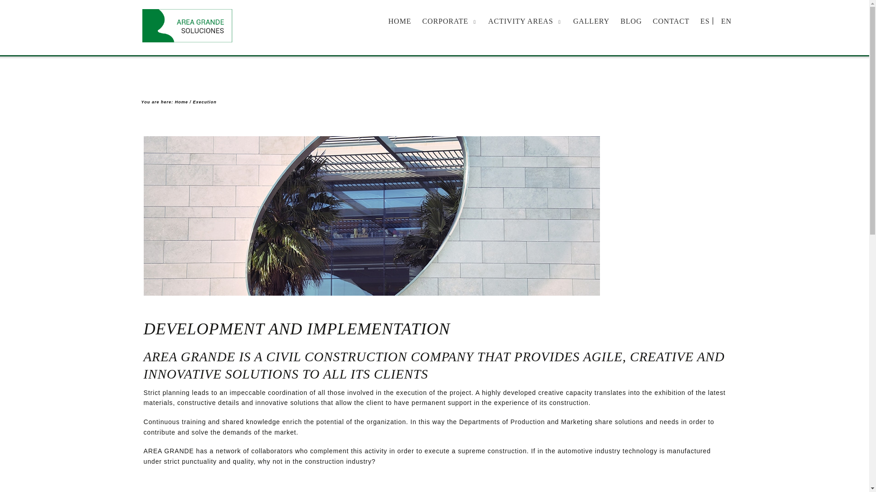 The image size is (876, 492). Describe the element at coordinates (671, 21) in the screenshot. I see `CONTACT` at that location.